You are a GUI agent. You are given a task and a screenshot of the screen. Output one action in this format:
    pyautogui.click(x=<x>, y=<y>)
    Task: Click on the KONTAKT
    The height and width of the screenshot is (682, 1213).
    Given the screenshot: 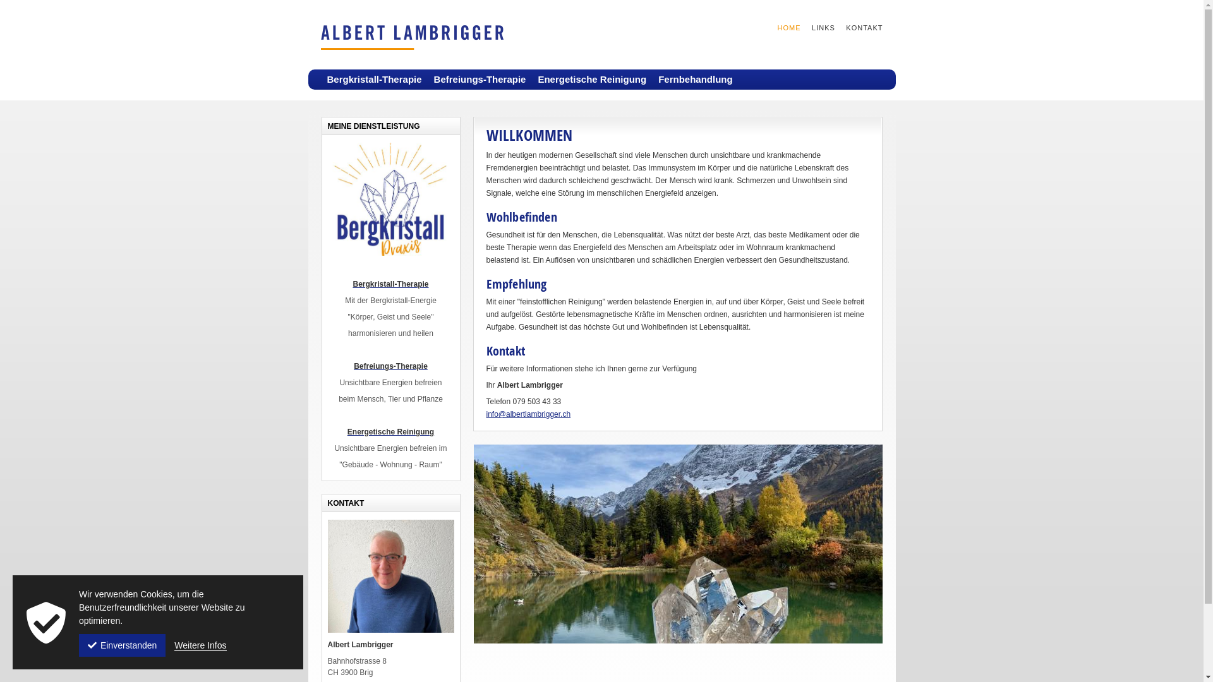 What is the action you would take?
    pyautogui.click(x=859, y=28)
    